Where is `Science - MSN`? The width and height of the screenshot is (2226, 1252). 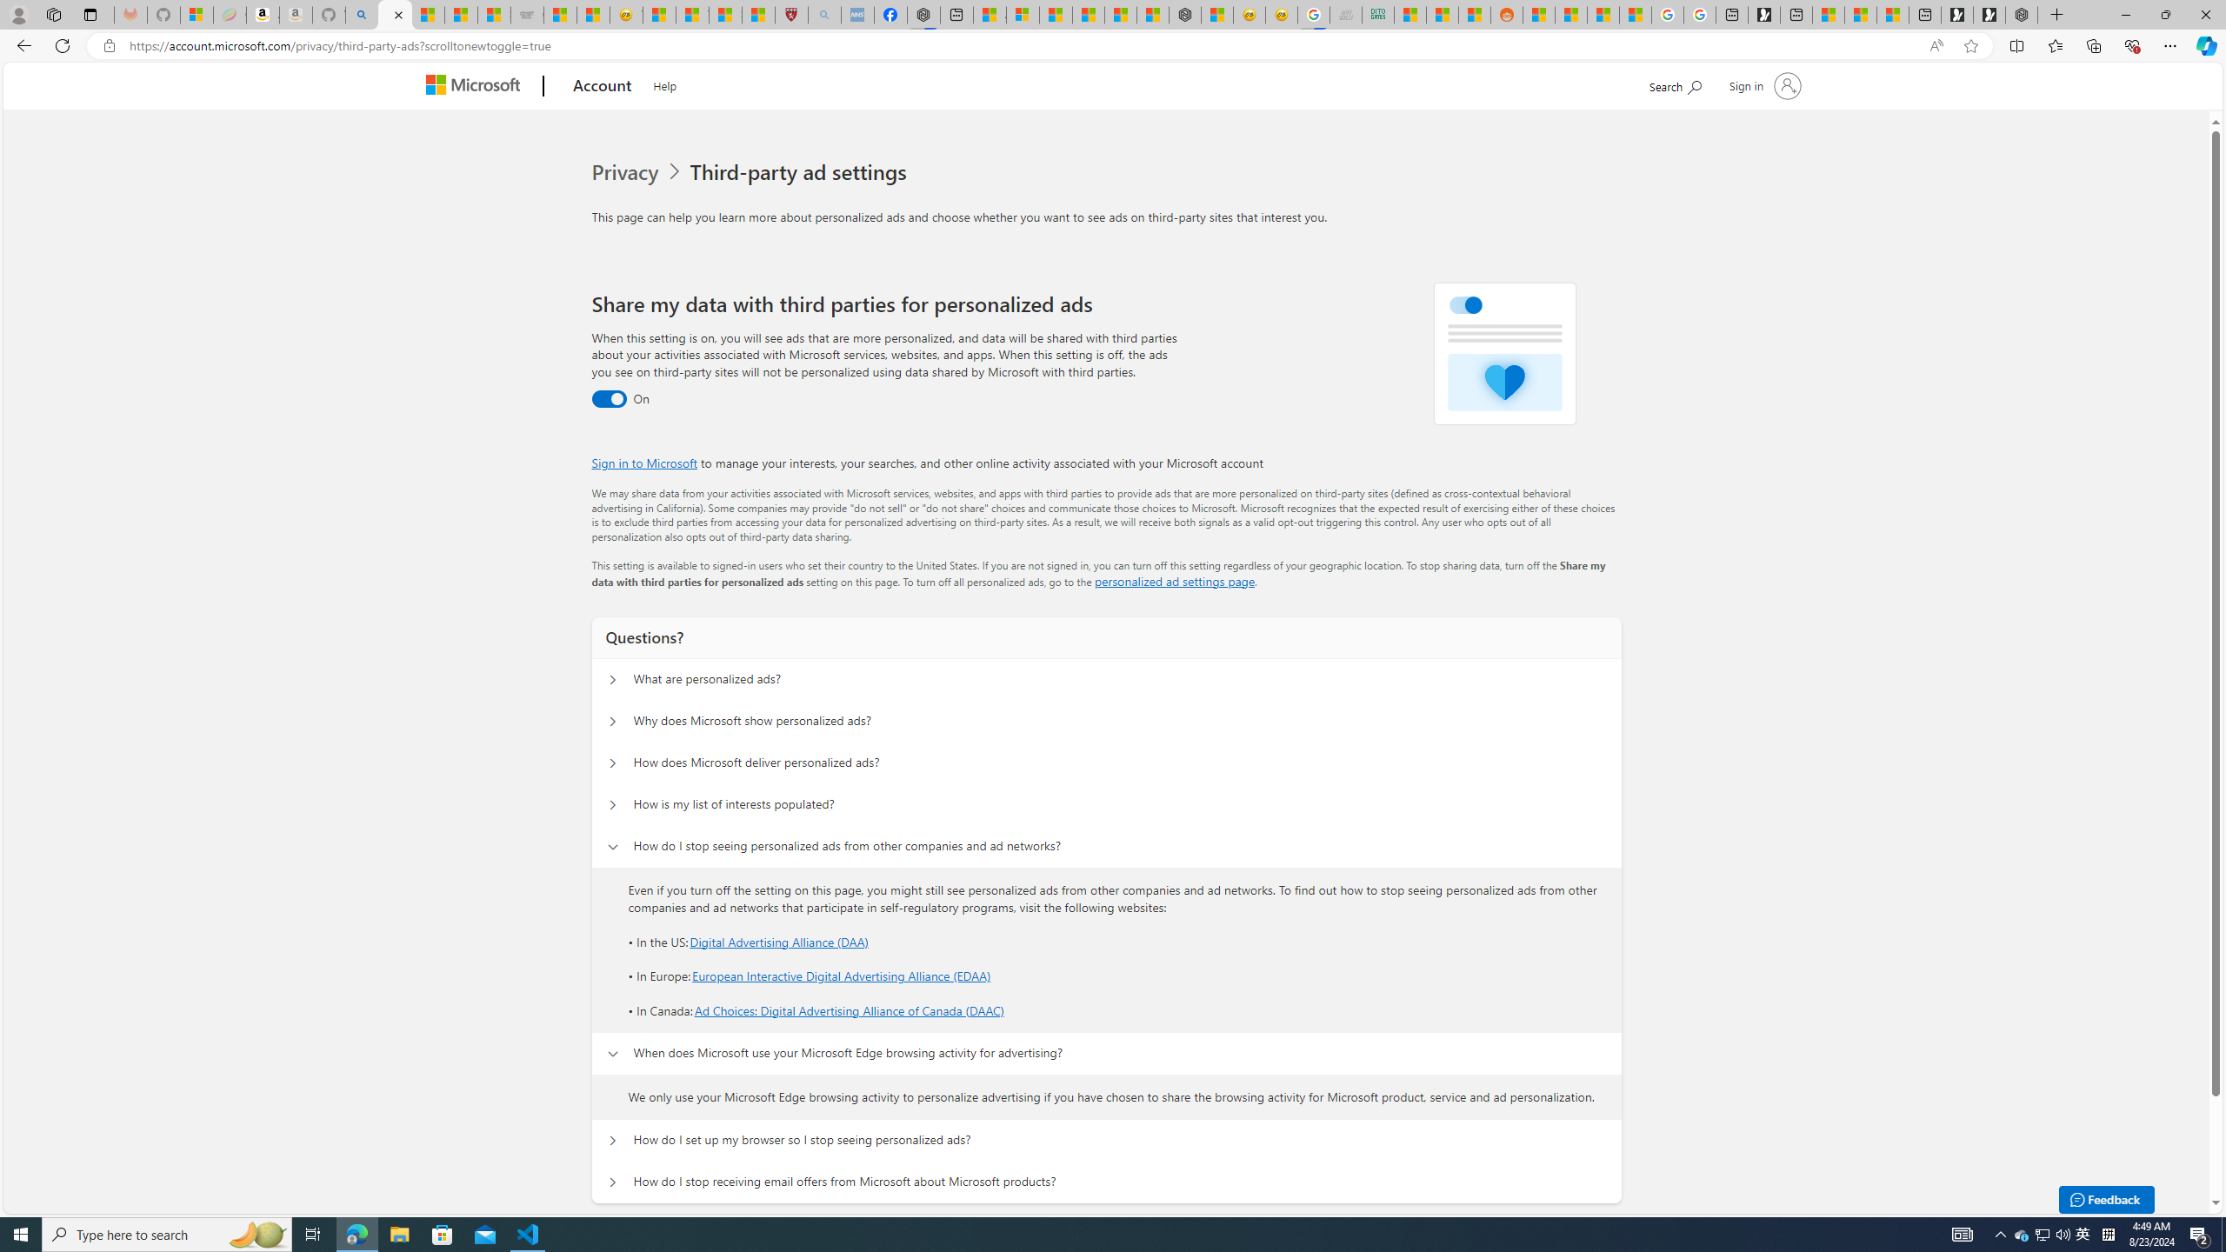
Science - MSN is located at coordinates (725, 15).